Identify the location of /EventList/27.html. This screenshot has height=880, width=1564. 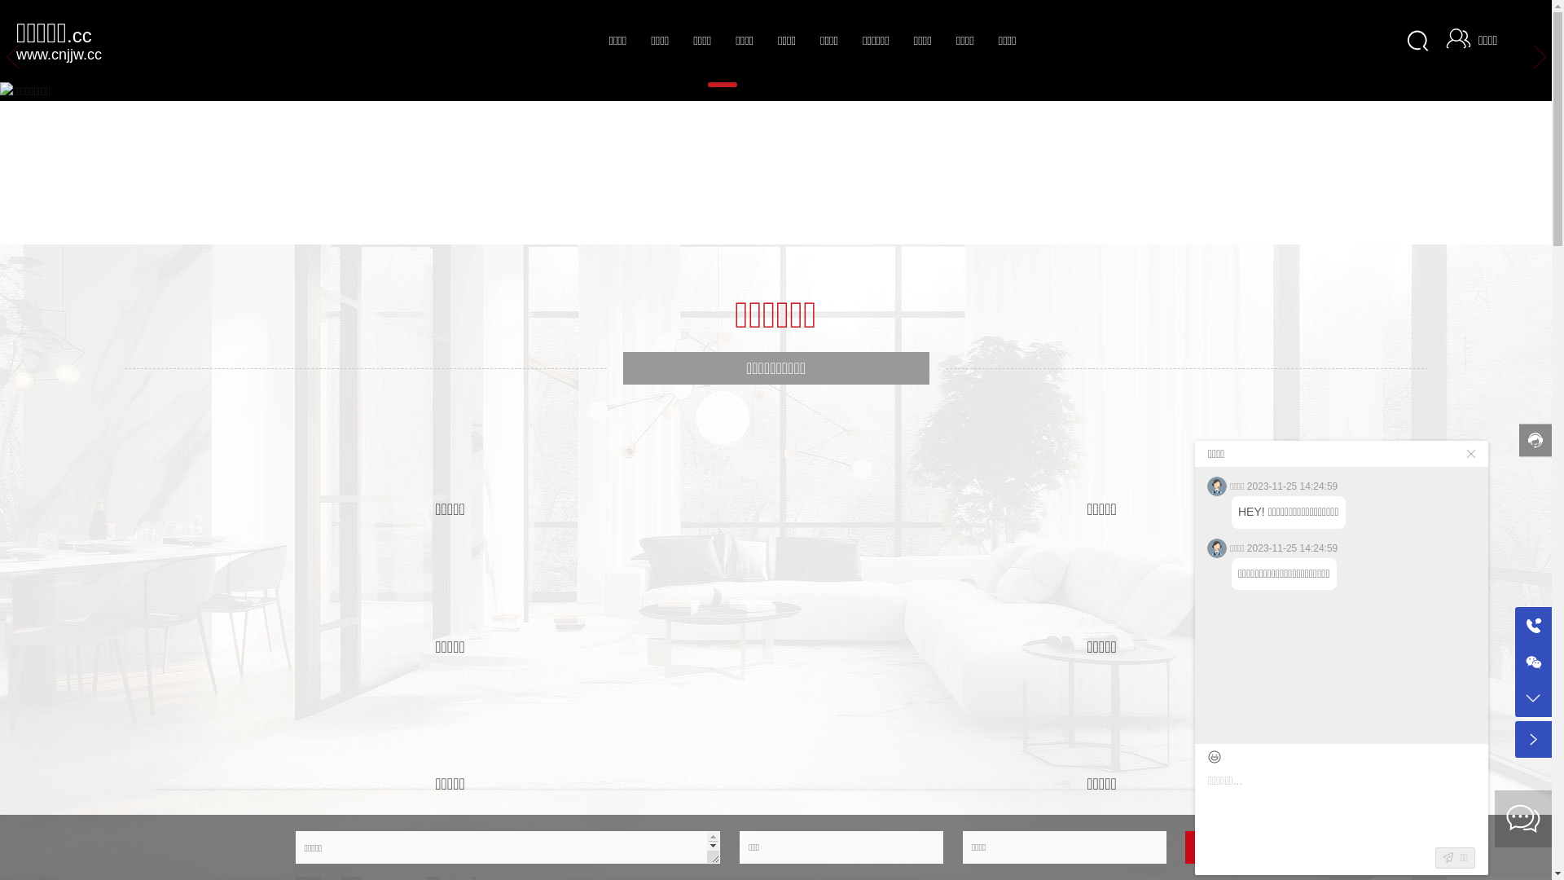
(450, 728).